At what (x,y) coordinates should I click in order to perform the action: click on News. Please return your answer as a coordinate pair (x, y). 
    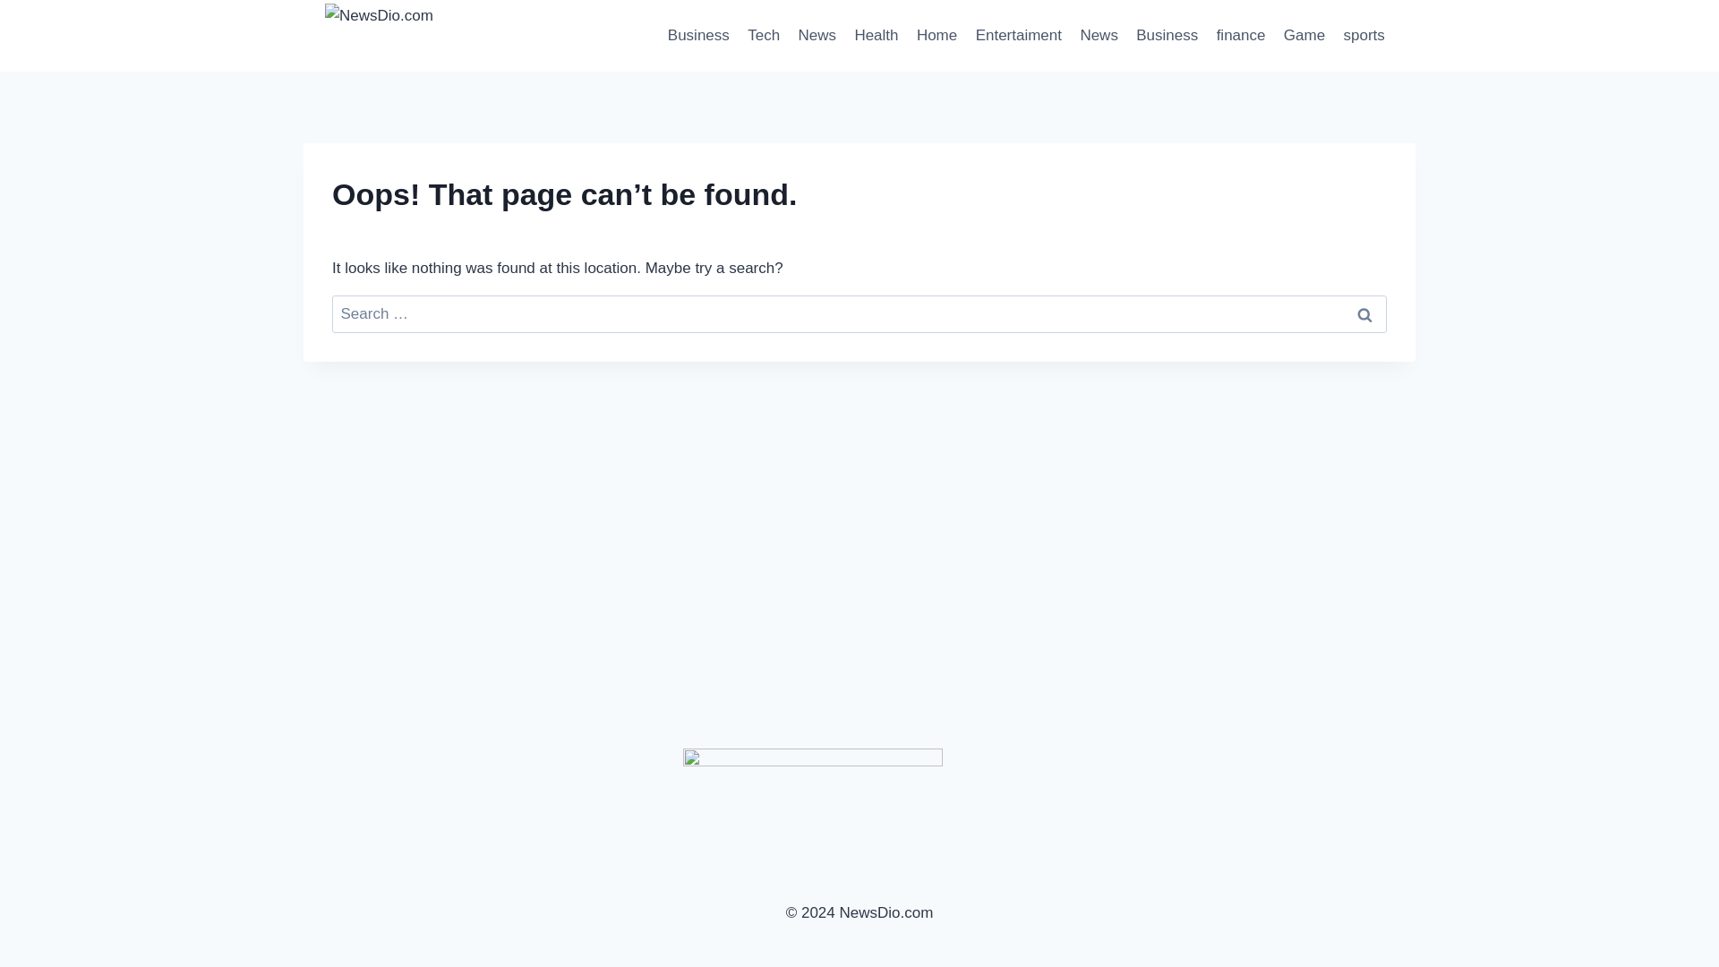
    Looking at the image, I should click on (817, 36).